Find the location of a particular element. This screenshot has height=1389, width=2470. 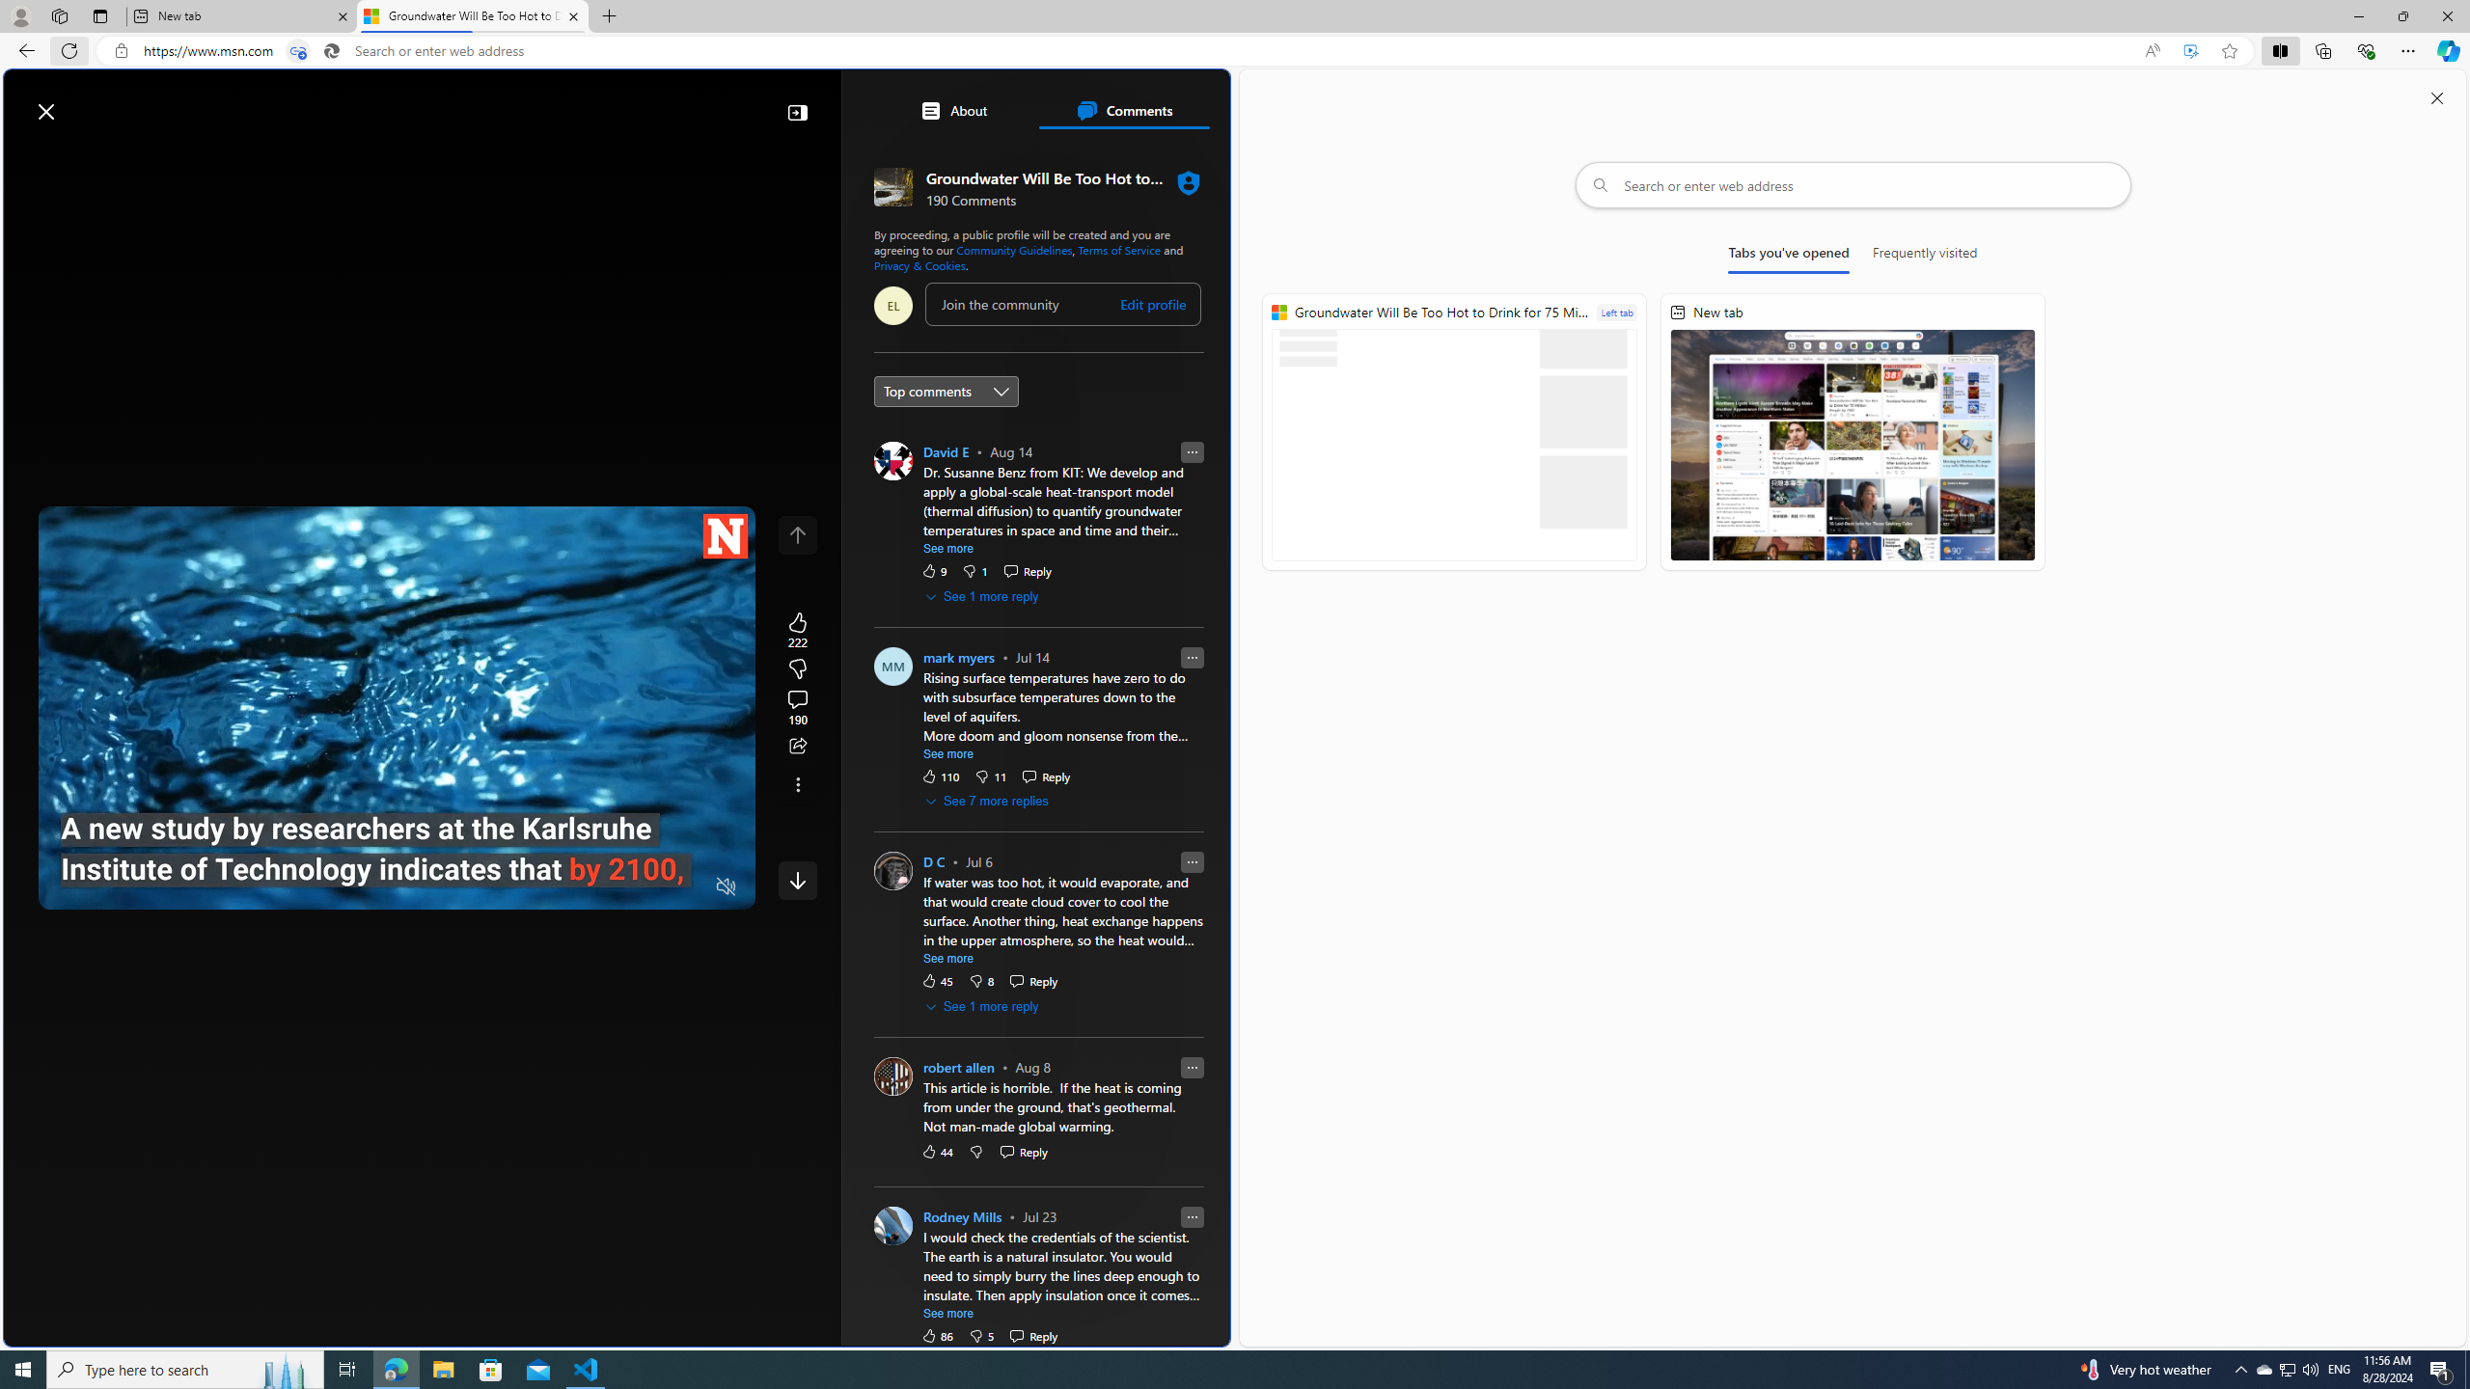

Reply Reply Comment is located at coordinates (1032, 1335).